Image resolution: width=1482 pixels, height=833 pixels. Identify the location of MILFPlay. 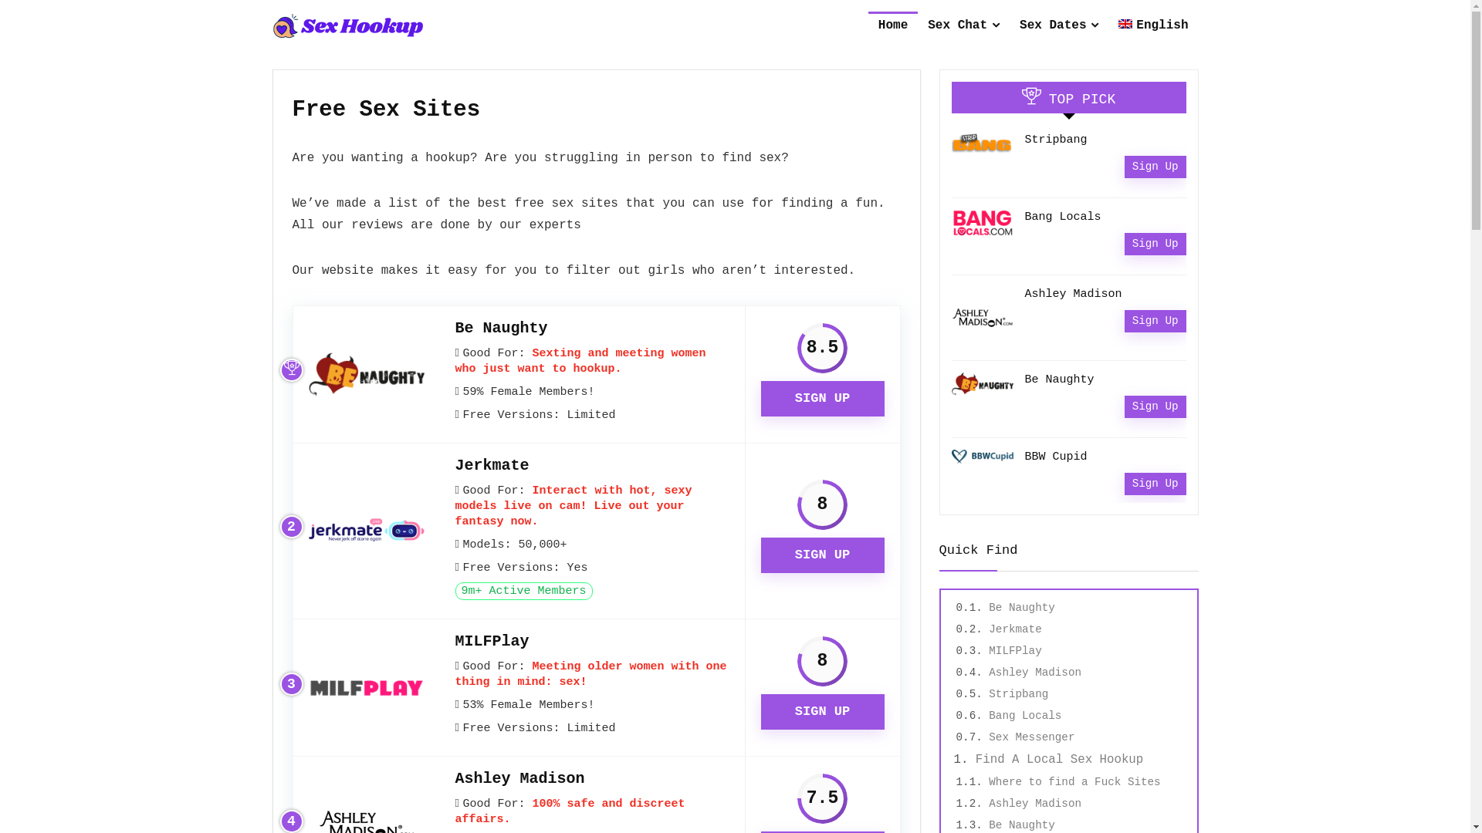
(1015, 651).